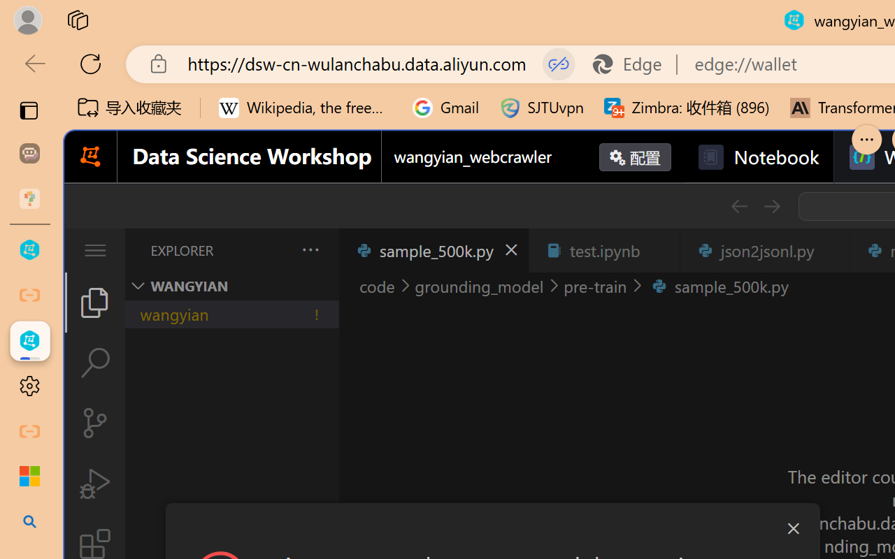  I want to click on Explorer Section: wangyian, so click(231, 286).